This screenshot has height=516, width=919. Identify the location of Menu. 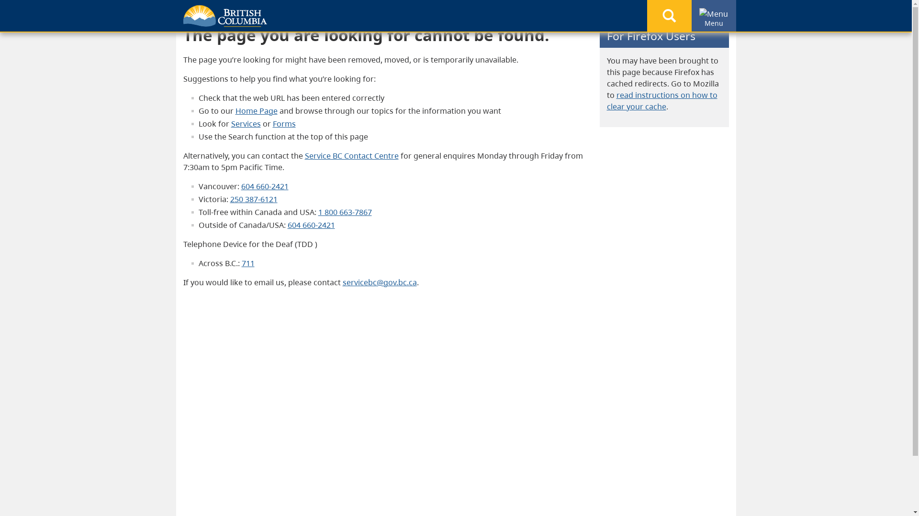
(714, 14).